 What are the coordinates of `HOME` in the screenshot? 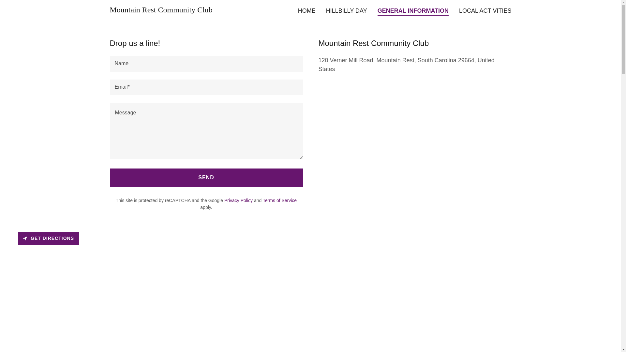 It's located at (306, 10).